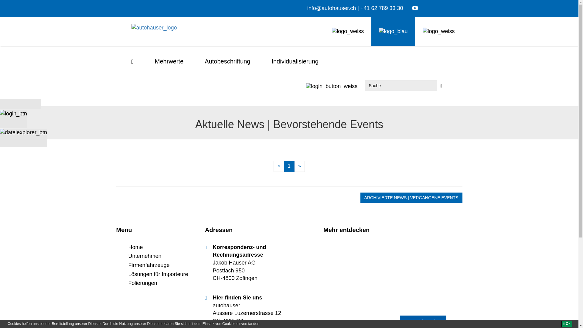 Image resolution: width=583 pixels, height=328 pixels. Describe the element at coordinates (332, 86) in the screenshot. I see `Insider` at that location.